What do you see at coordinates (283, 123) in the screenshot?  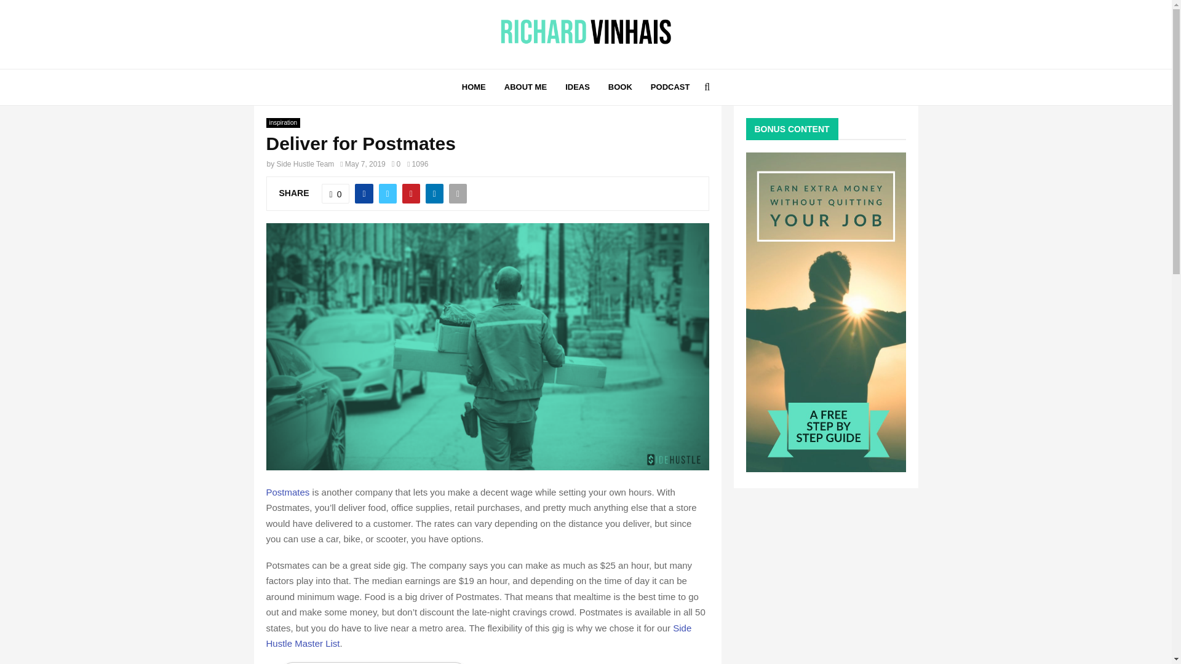 I see `inspiration` at bounding box center [283, 123].